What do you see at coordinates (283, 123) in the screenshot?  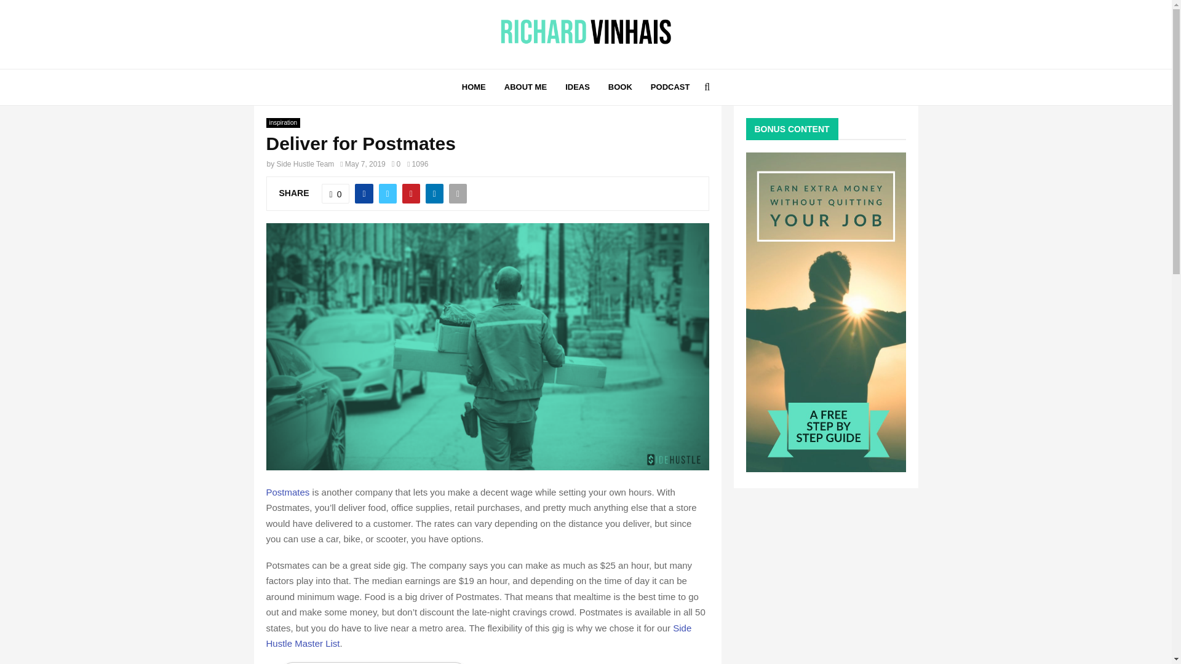 I see `inspiration` at bounding box center [283, 123].